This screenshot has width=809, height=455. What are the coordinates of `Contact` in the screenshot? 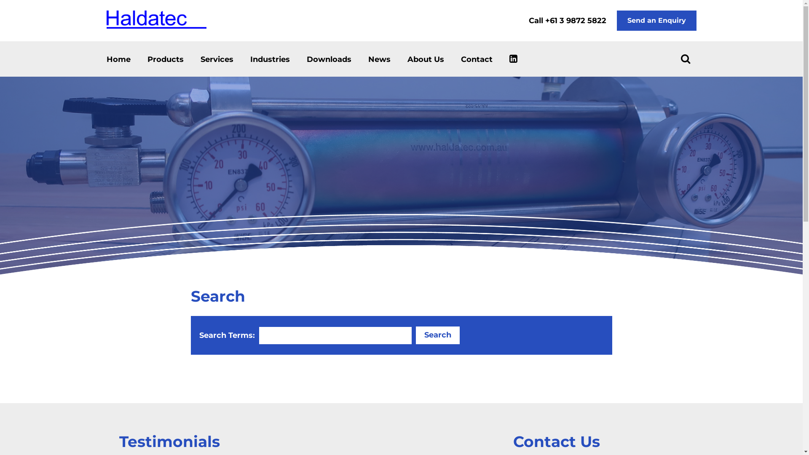 It's located at (477, 59).